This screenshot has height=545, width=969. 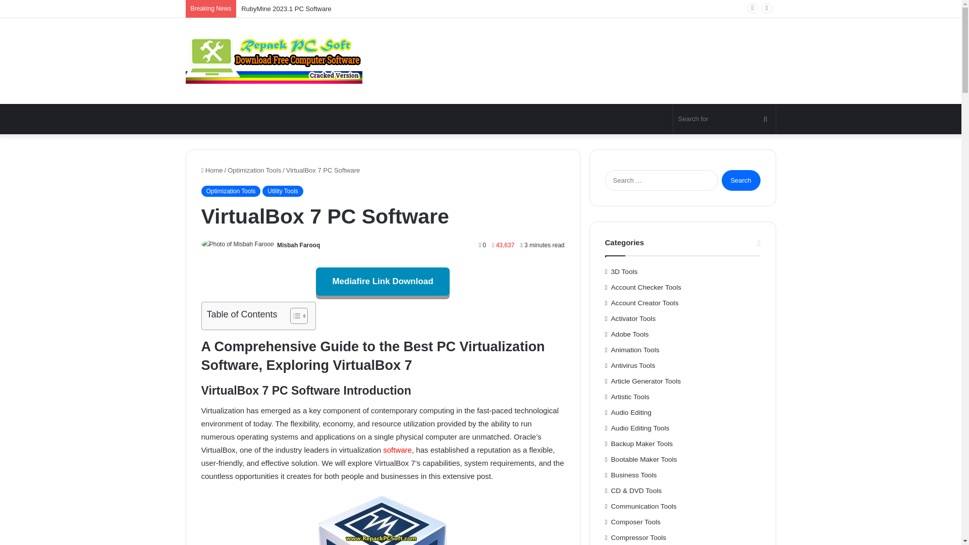 I want to click on software, so click(x=397, y=450).